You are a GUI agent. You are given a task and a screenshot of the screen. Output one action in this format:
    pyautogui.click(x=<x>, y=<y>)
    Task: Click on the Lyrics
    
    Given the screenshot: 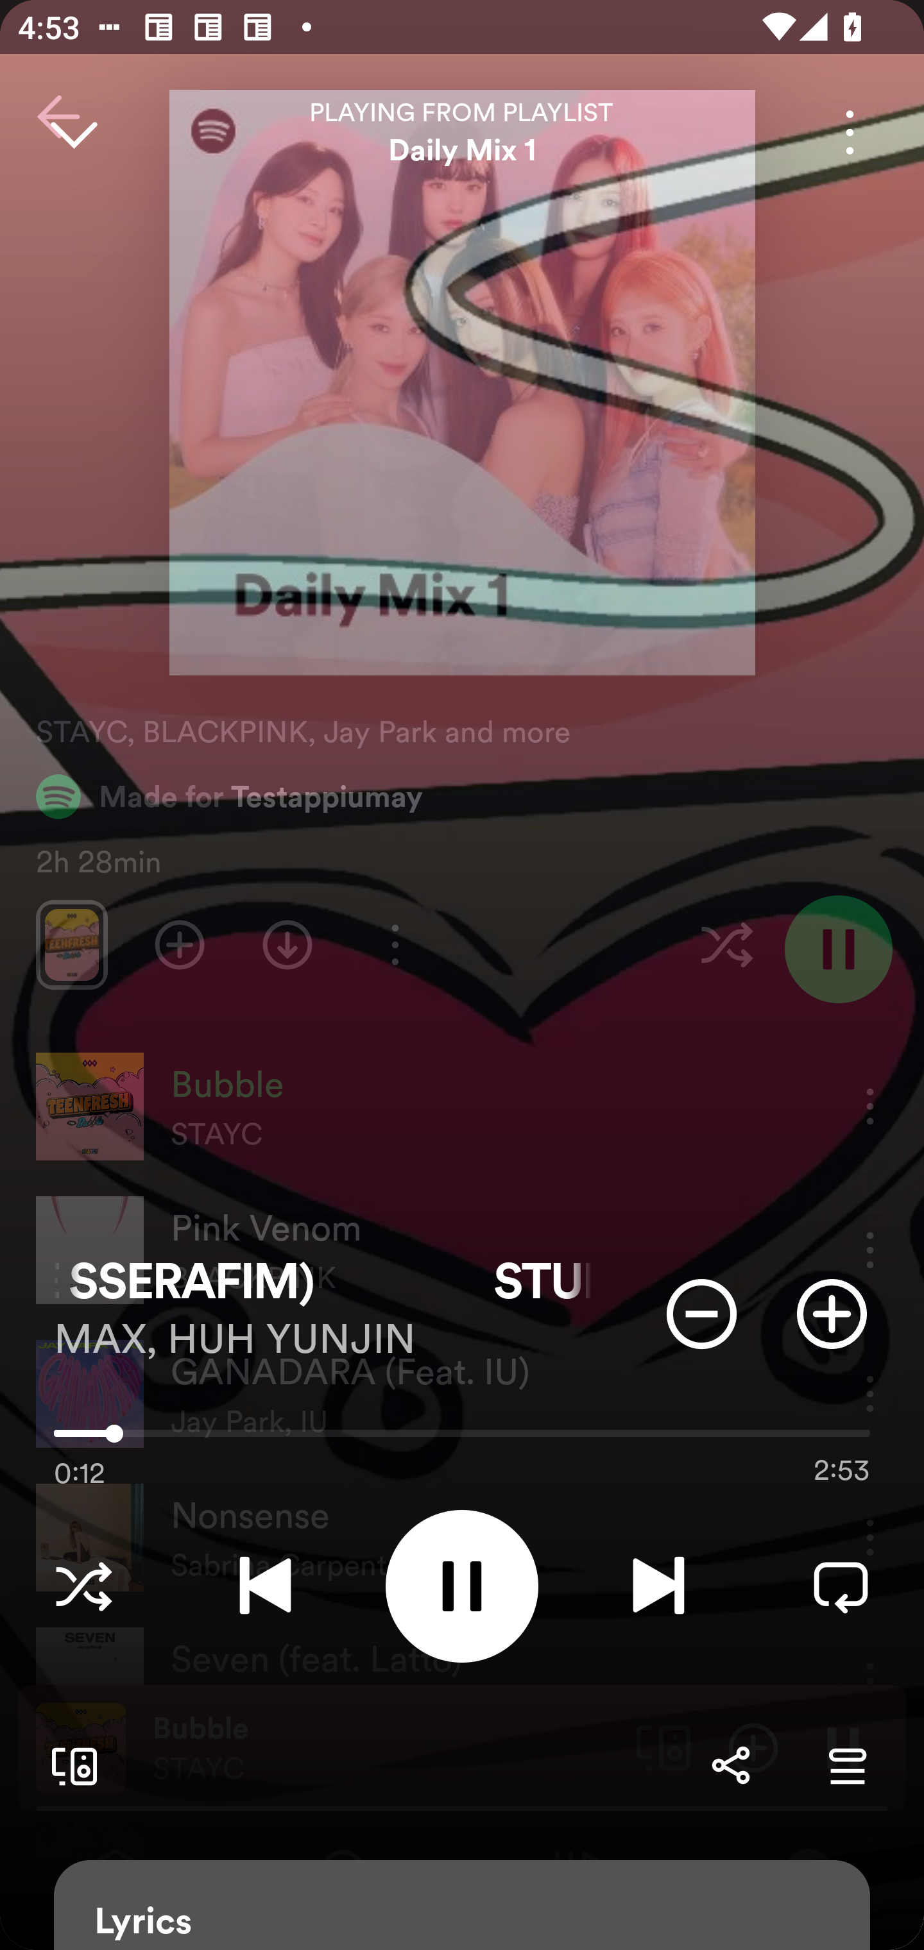 What is the action you would take?
    pyautogui.click(x=462, y=1905)
    